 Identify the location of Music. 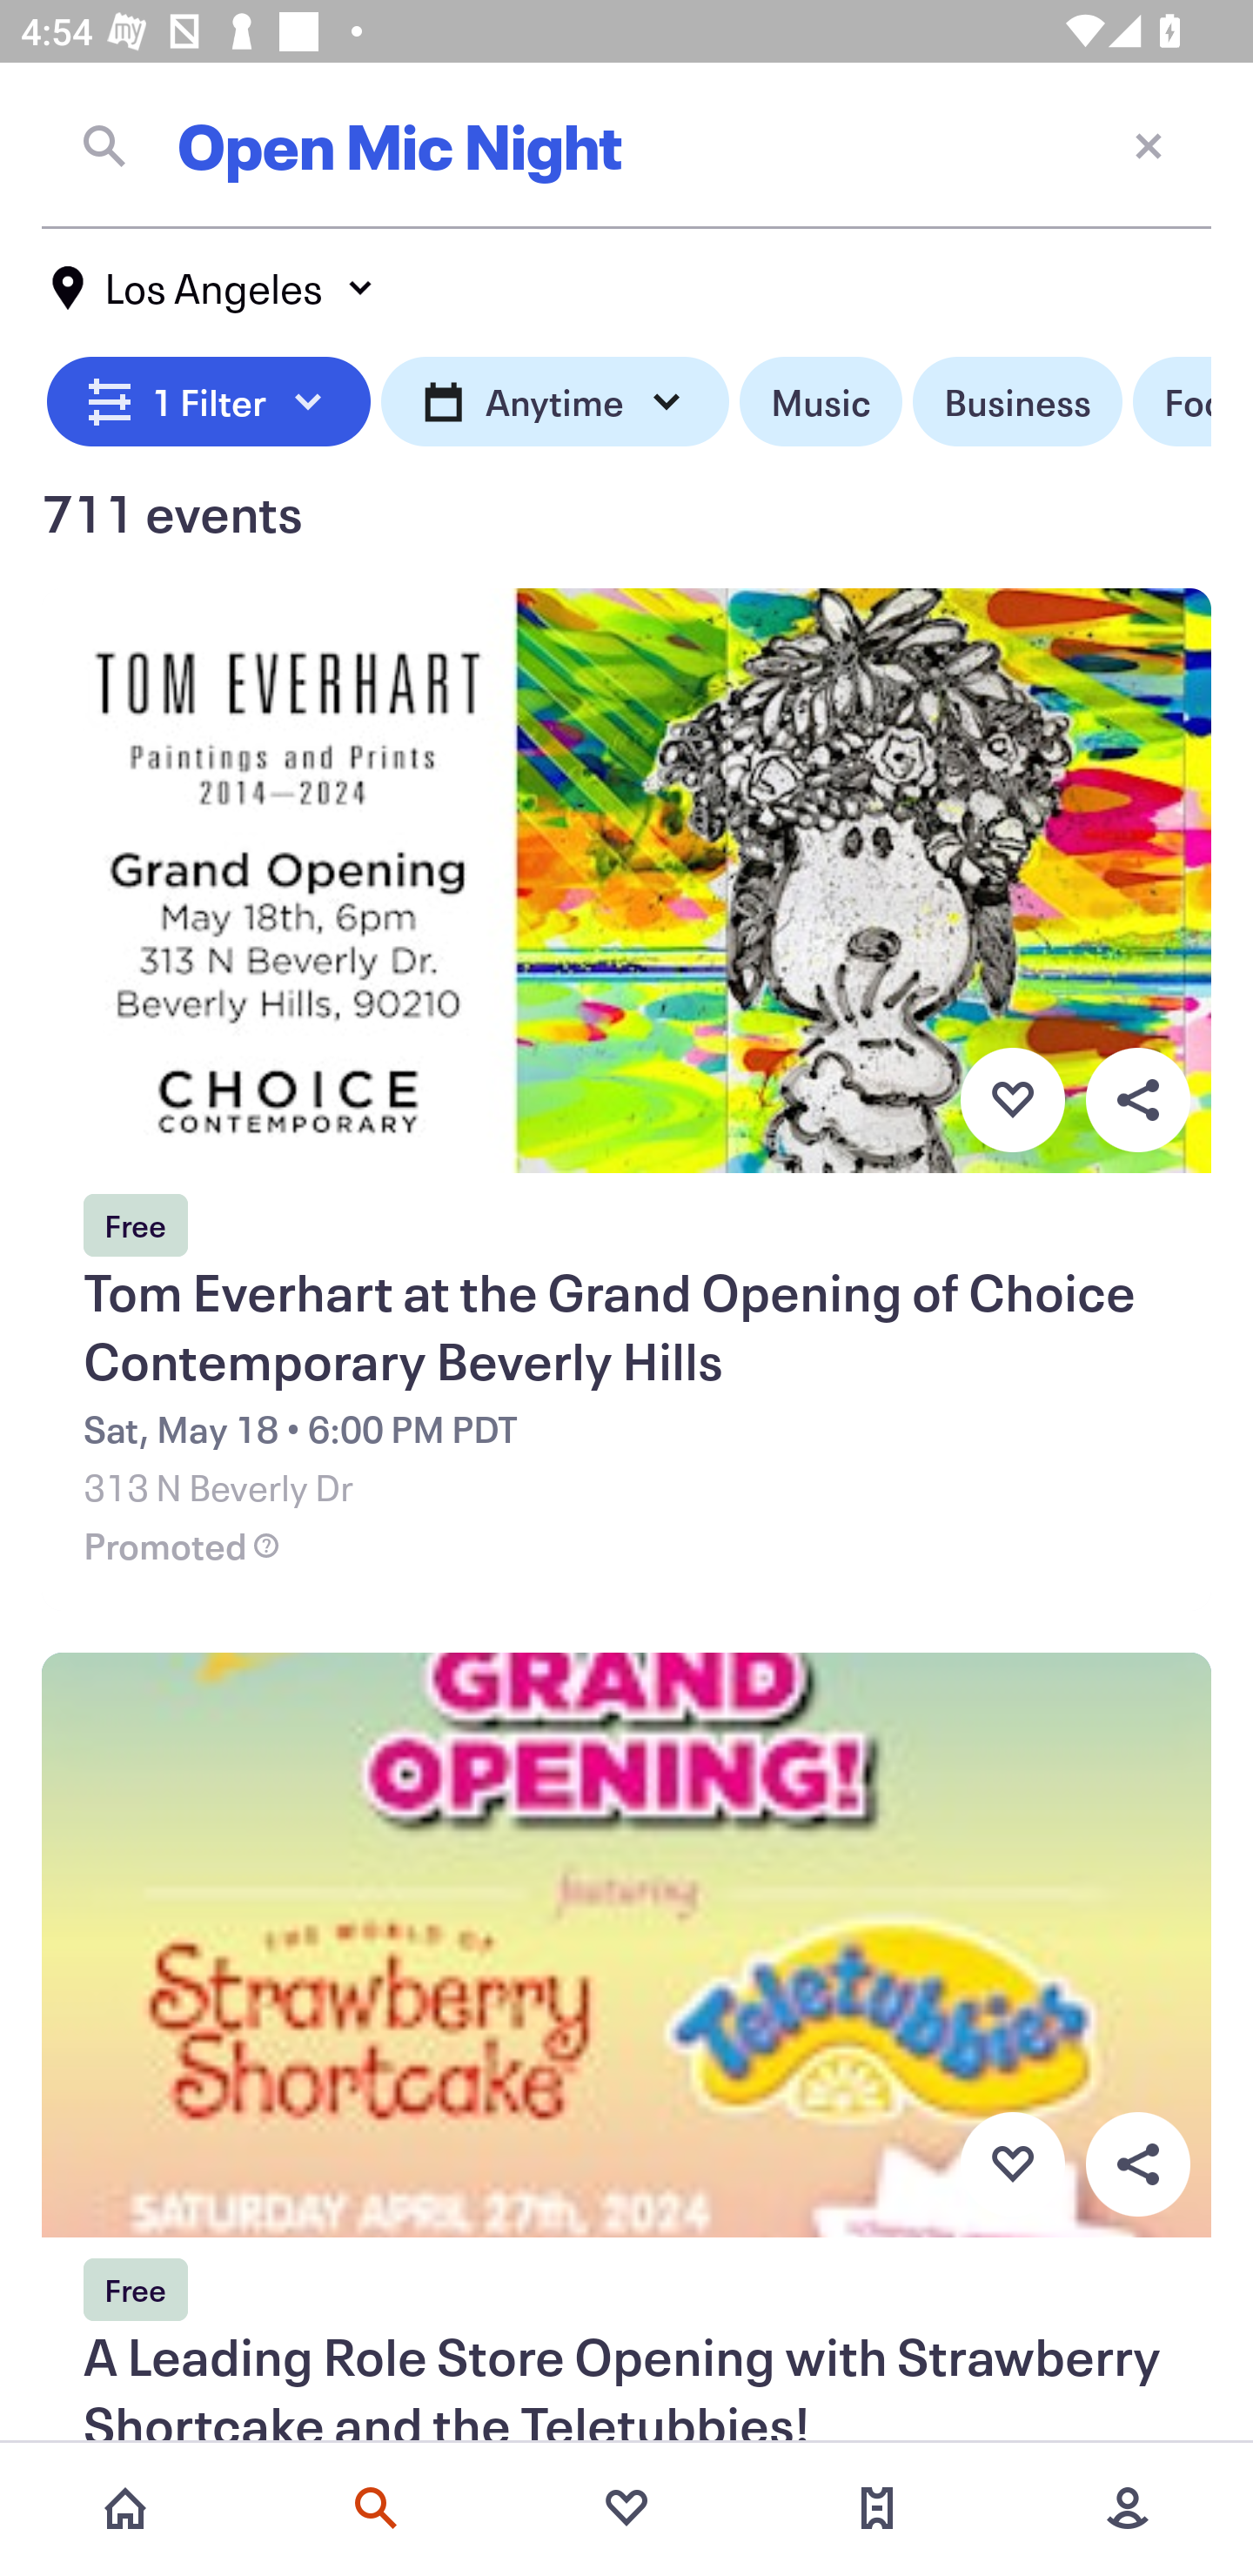
(820, 402).